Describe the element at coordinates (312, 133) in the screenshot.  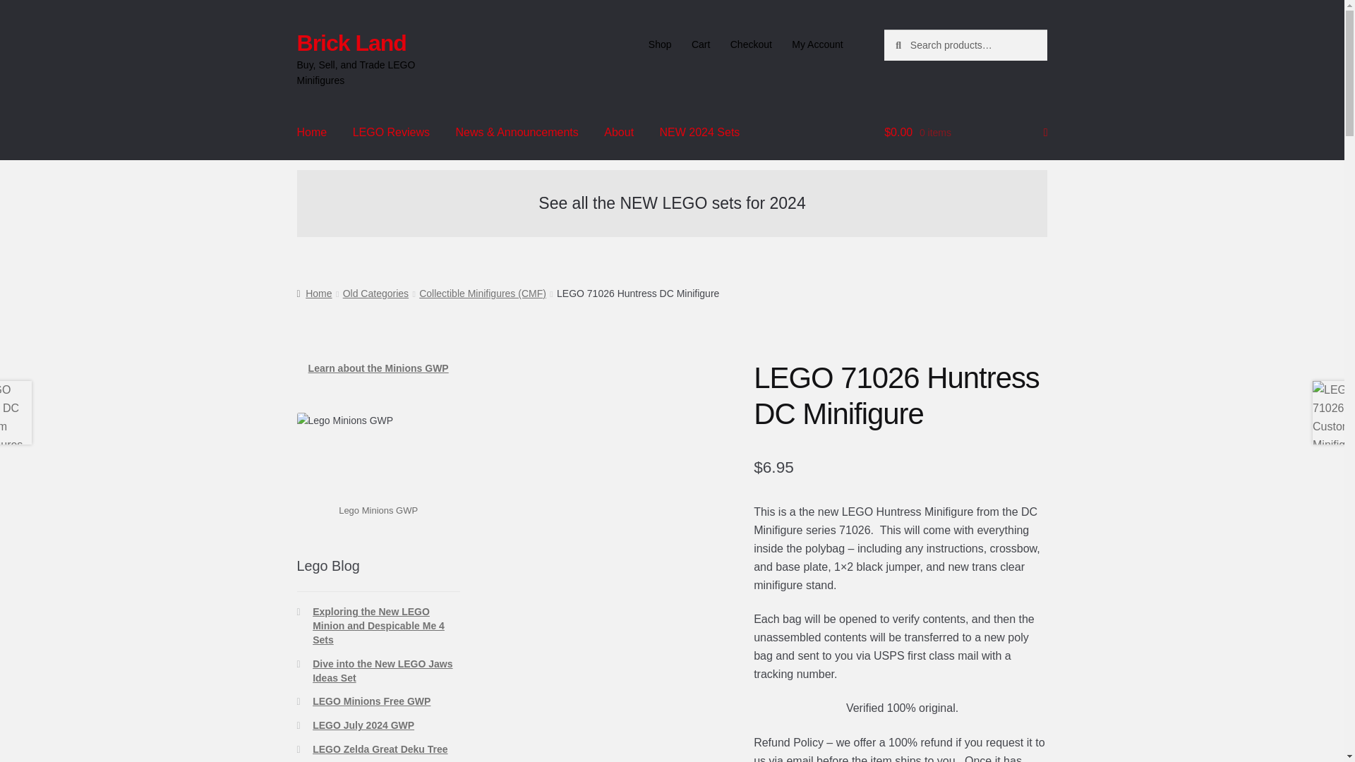
I see `Home` at that location.